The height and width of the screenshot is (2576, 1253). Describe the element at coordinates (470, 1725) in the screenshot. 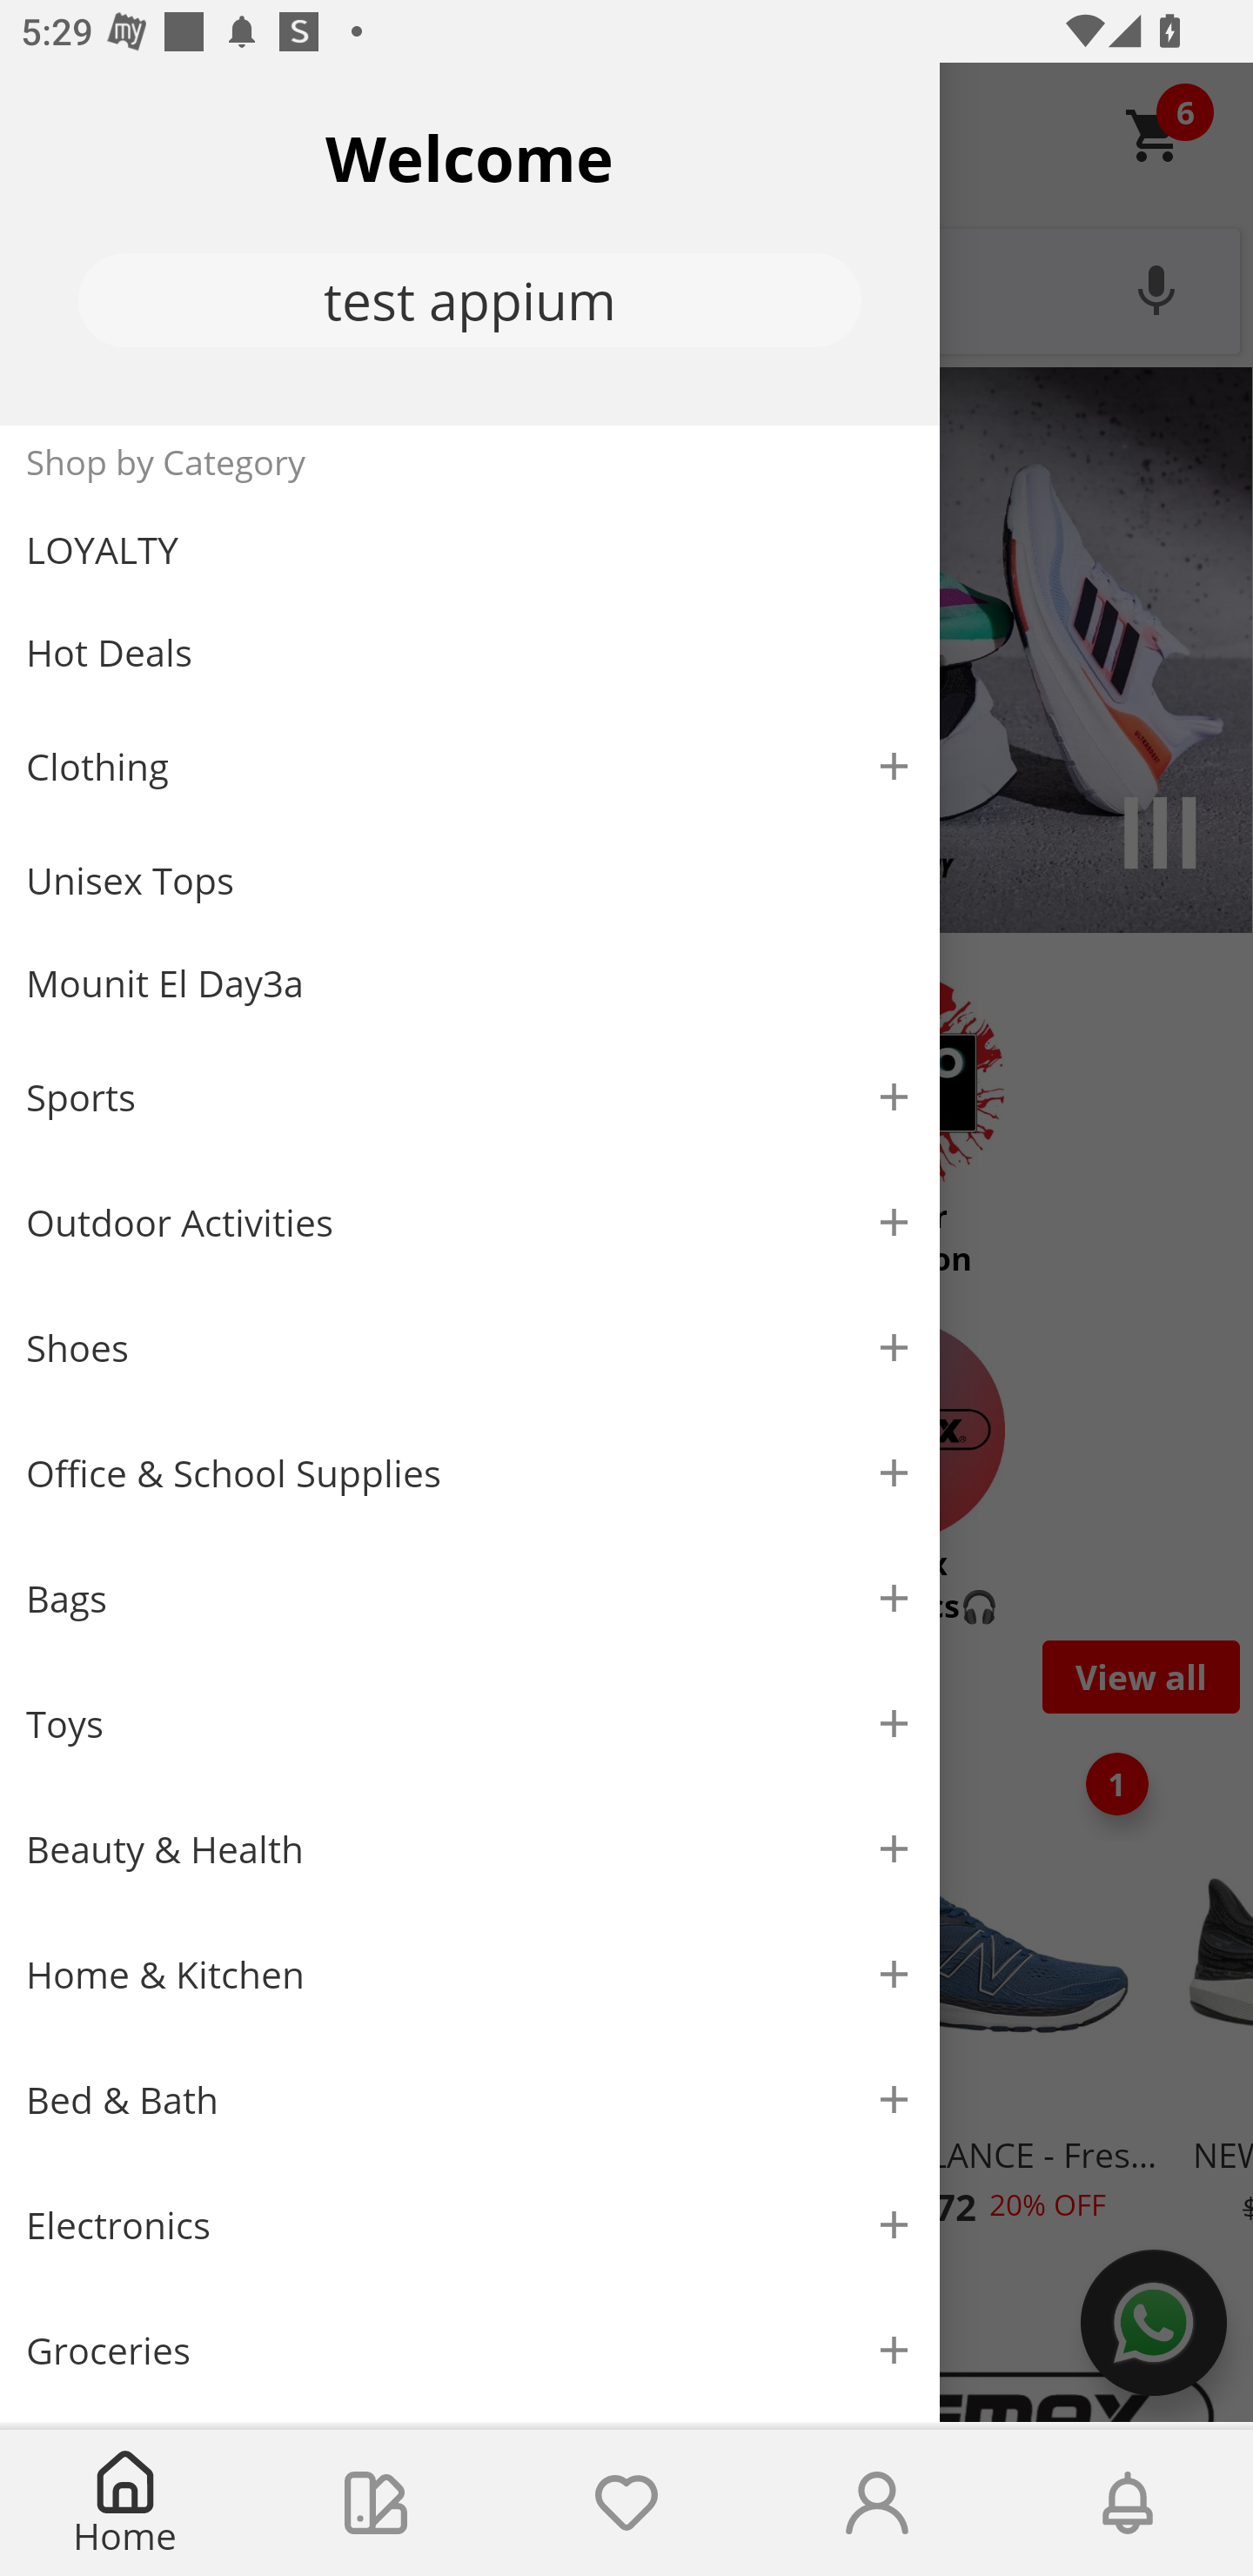

I see `Toys` at that location.